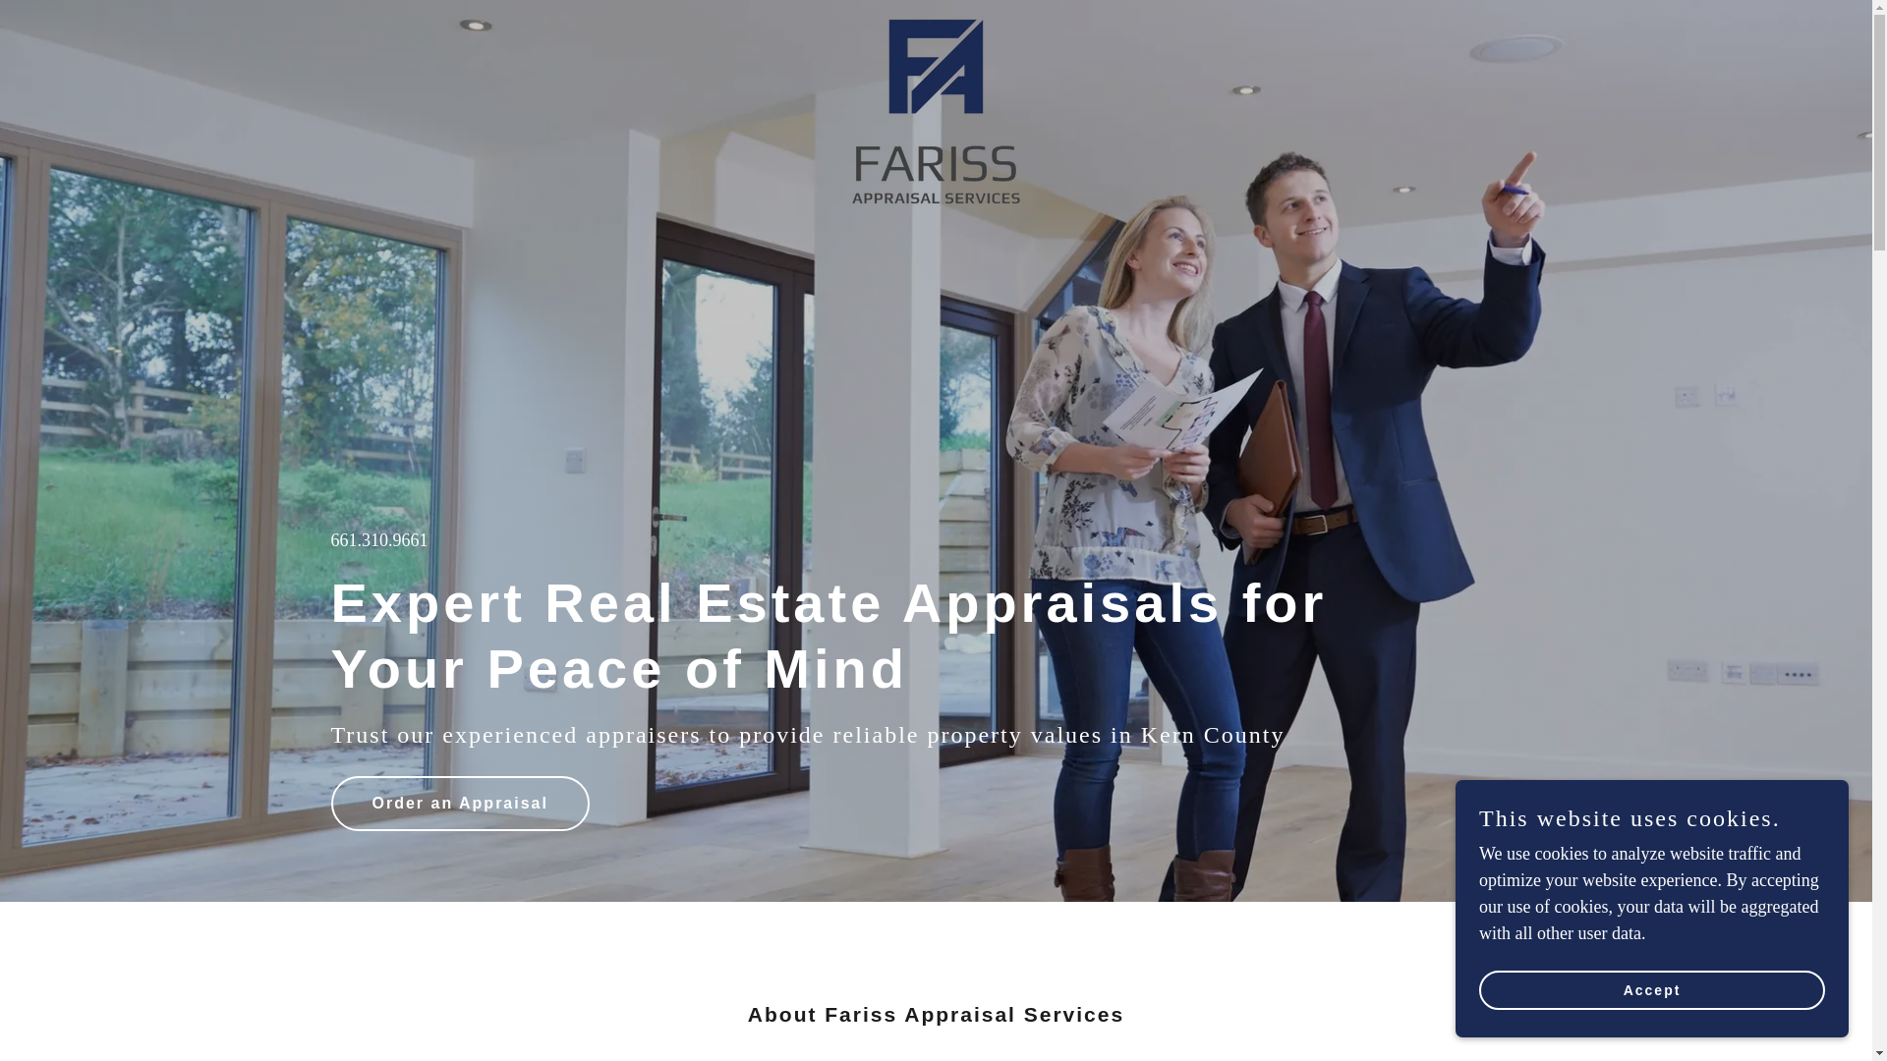  Describe the element at coordinates (936, 24) in the screenshot. I see `Fariss Appraisal Services` at that location.